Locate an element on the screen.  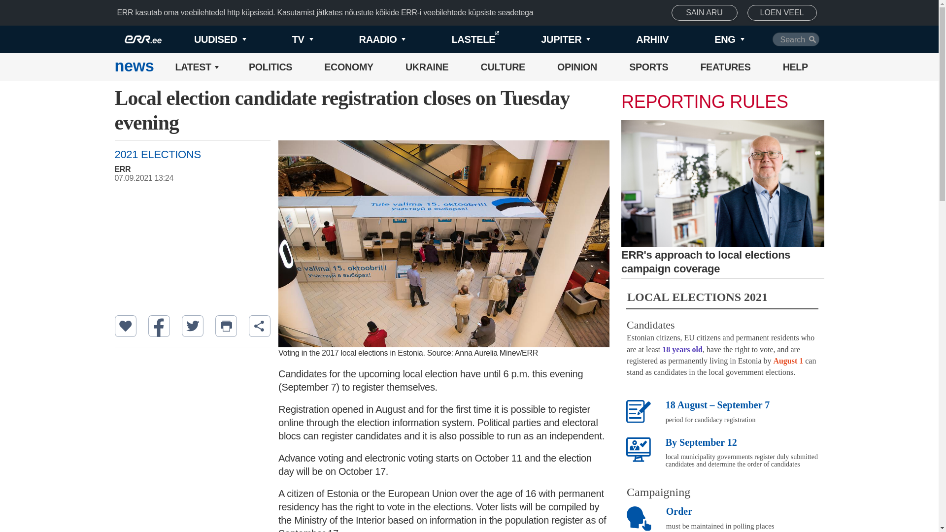
RAADIO is located at coordinates (366, 39).